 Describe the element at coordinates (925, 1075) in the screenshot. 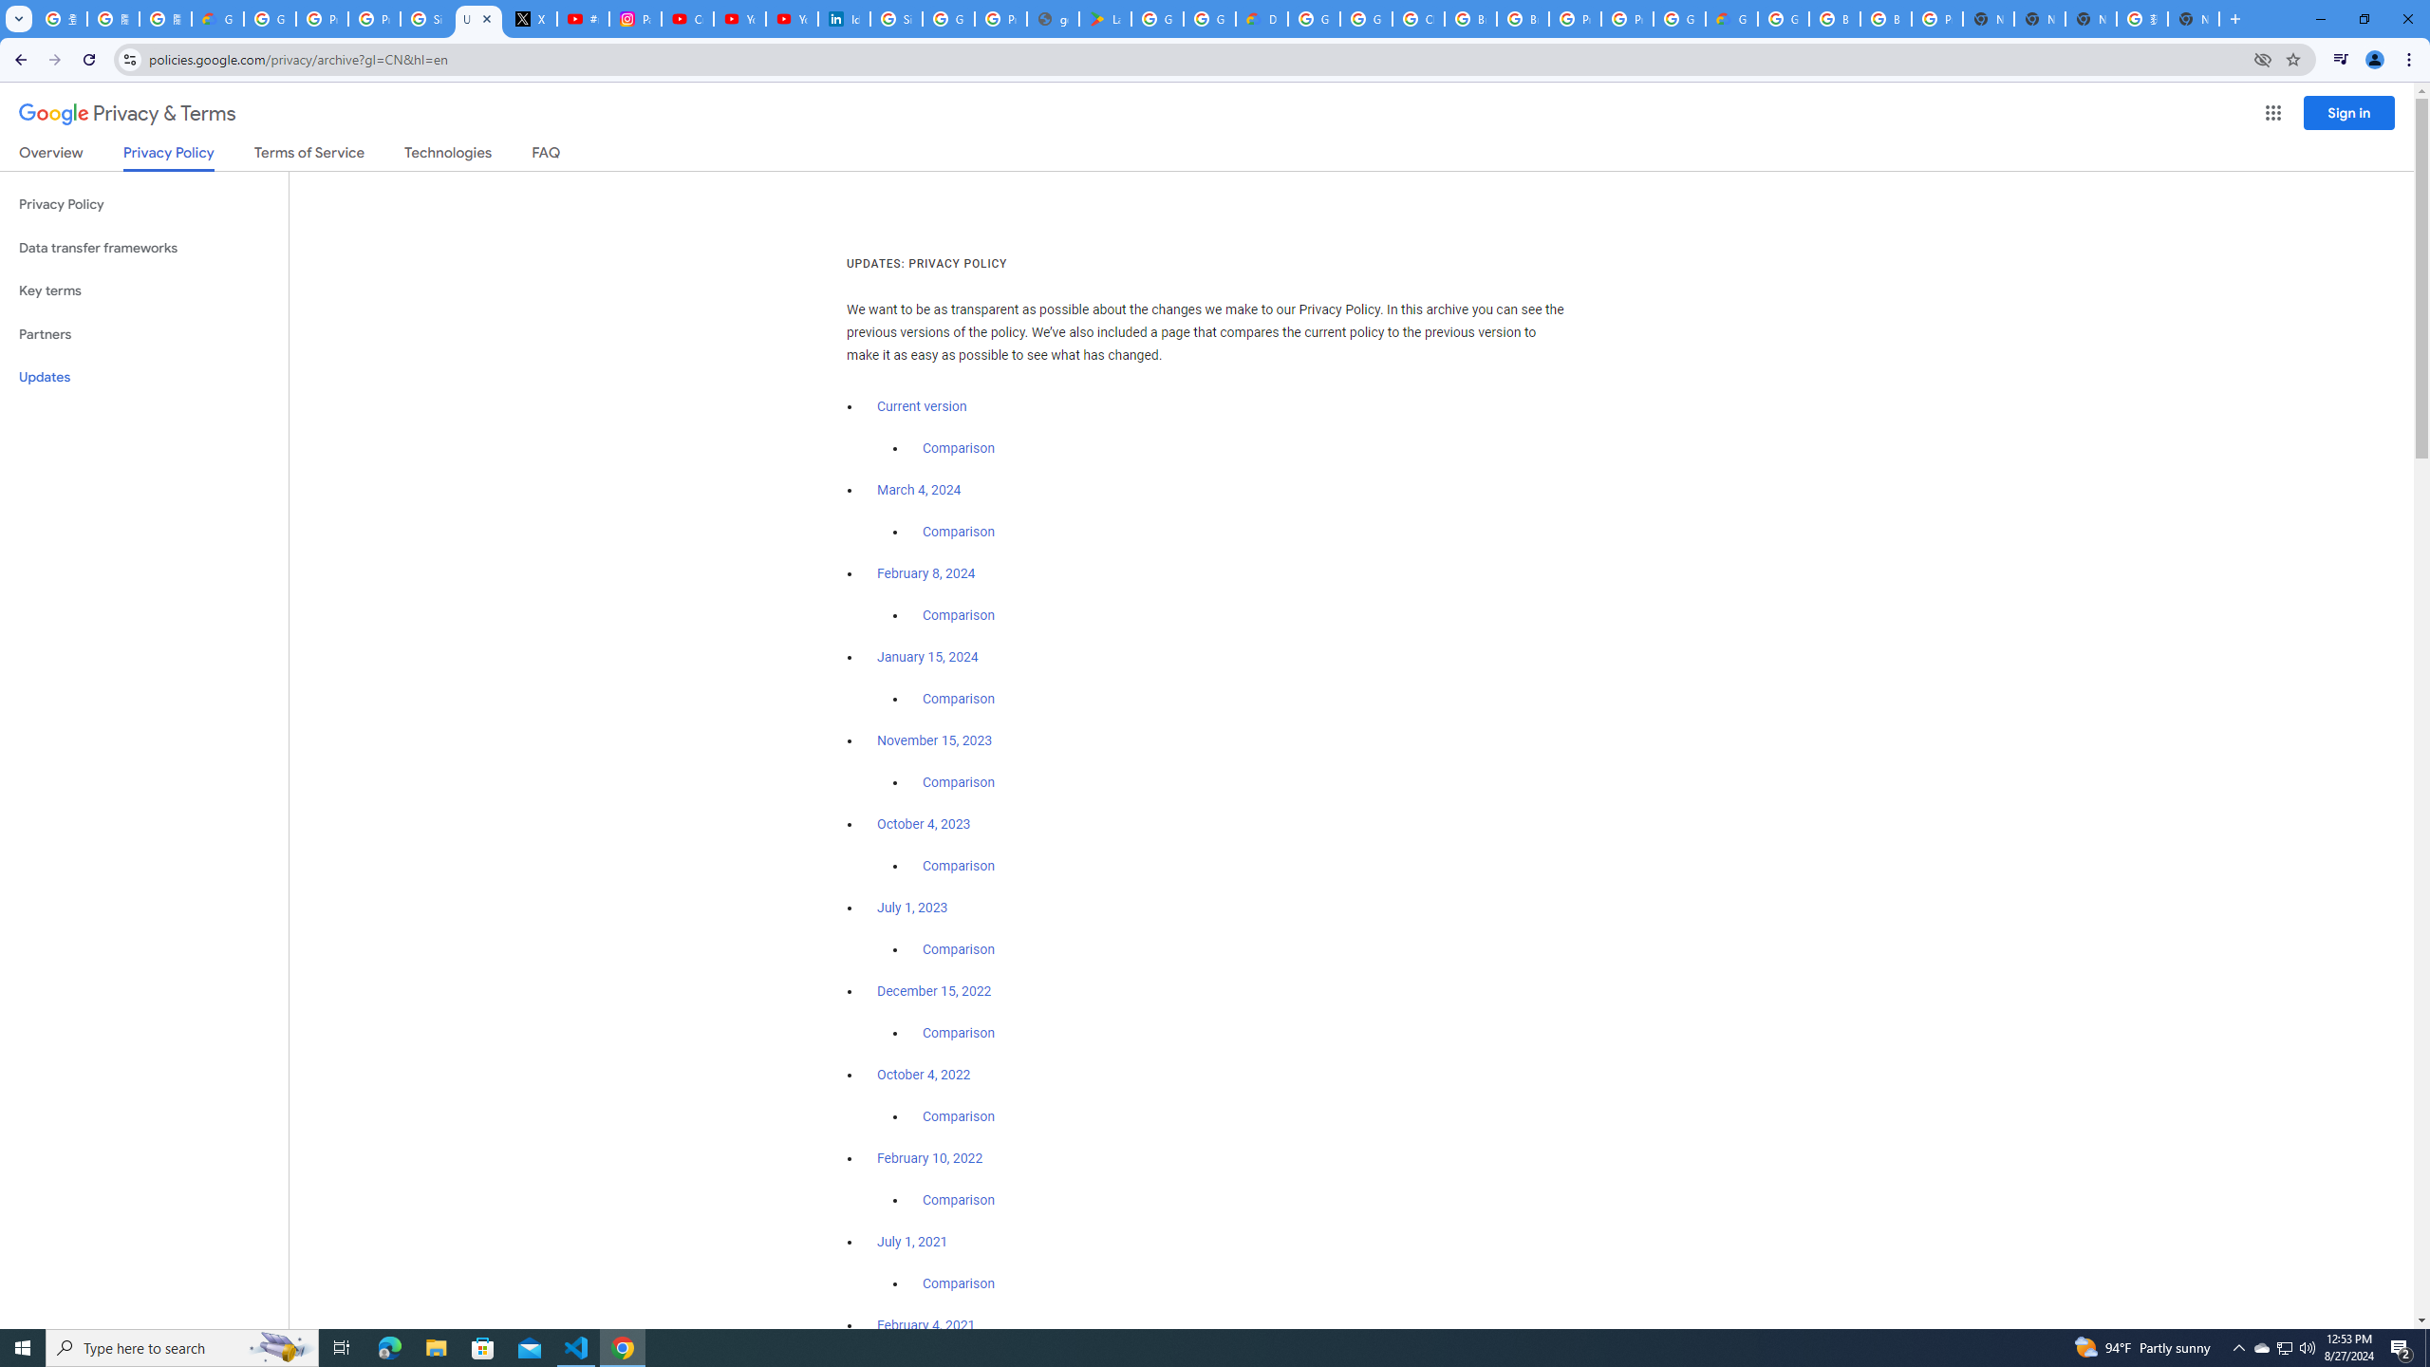

I see `October 4, 2022` at that location.